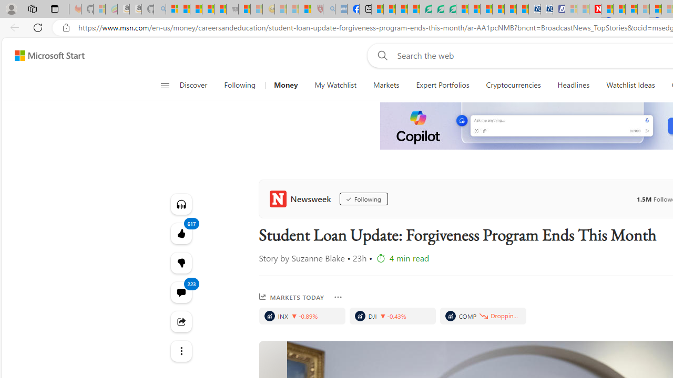 The width and height of the screenshot is (673, 378). What do you see at coordinates (571, 9) in the screenshot?
I see `Microsoft account | Privacy - Sleeping` at bounding box center [571, 9].